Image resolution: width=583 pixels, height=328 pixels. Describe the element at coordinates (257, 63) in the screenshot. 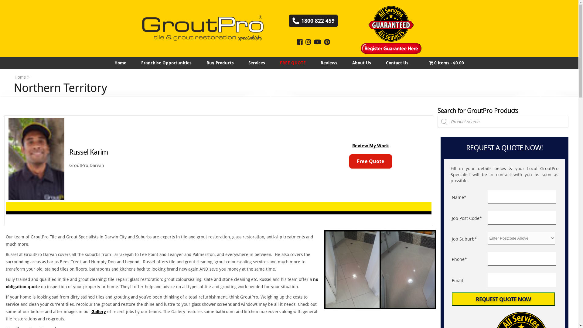

I see `Services` at that location.